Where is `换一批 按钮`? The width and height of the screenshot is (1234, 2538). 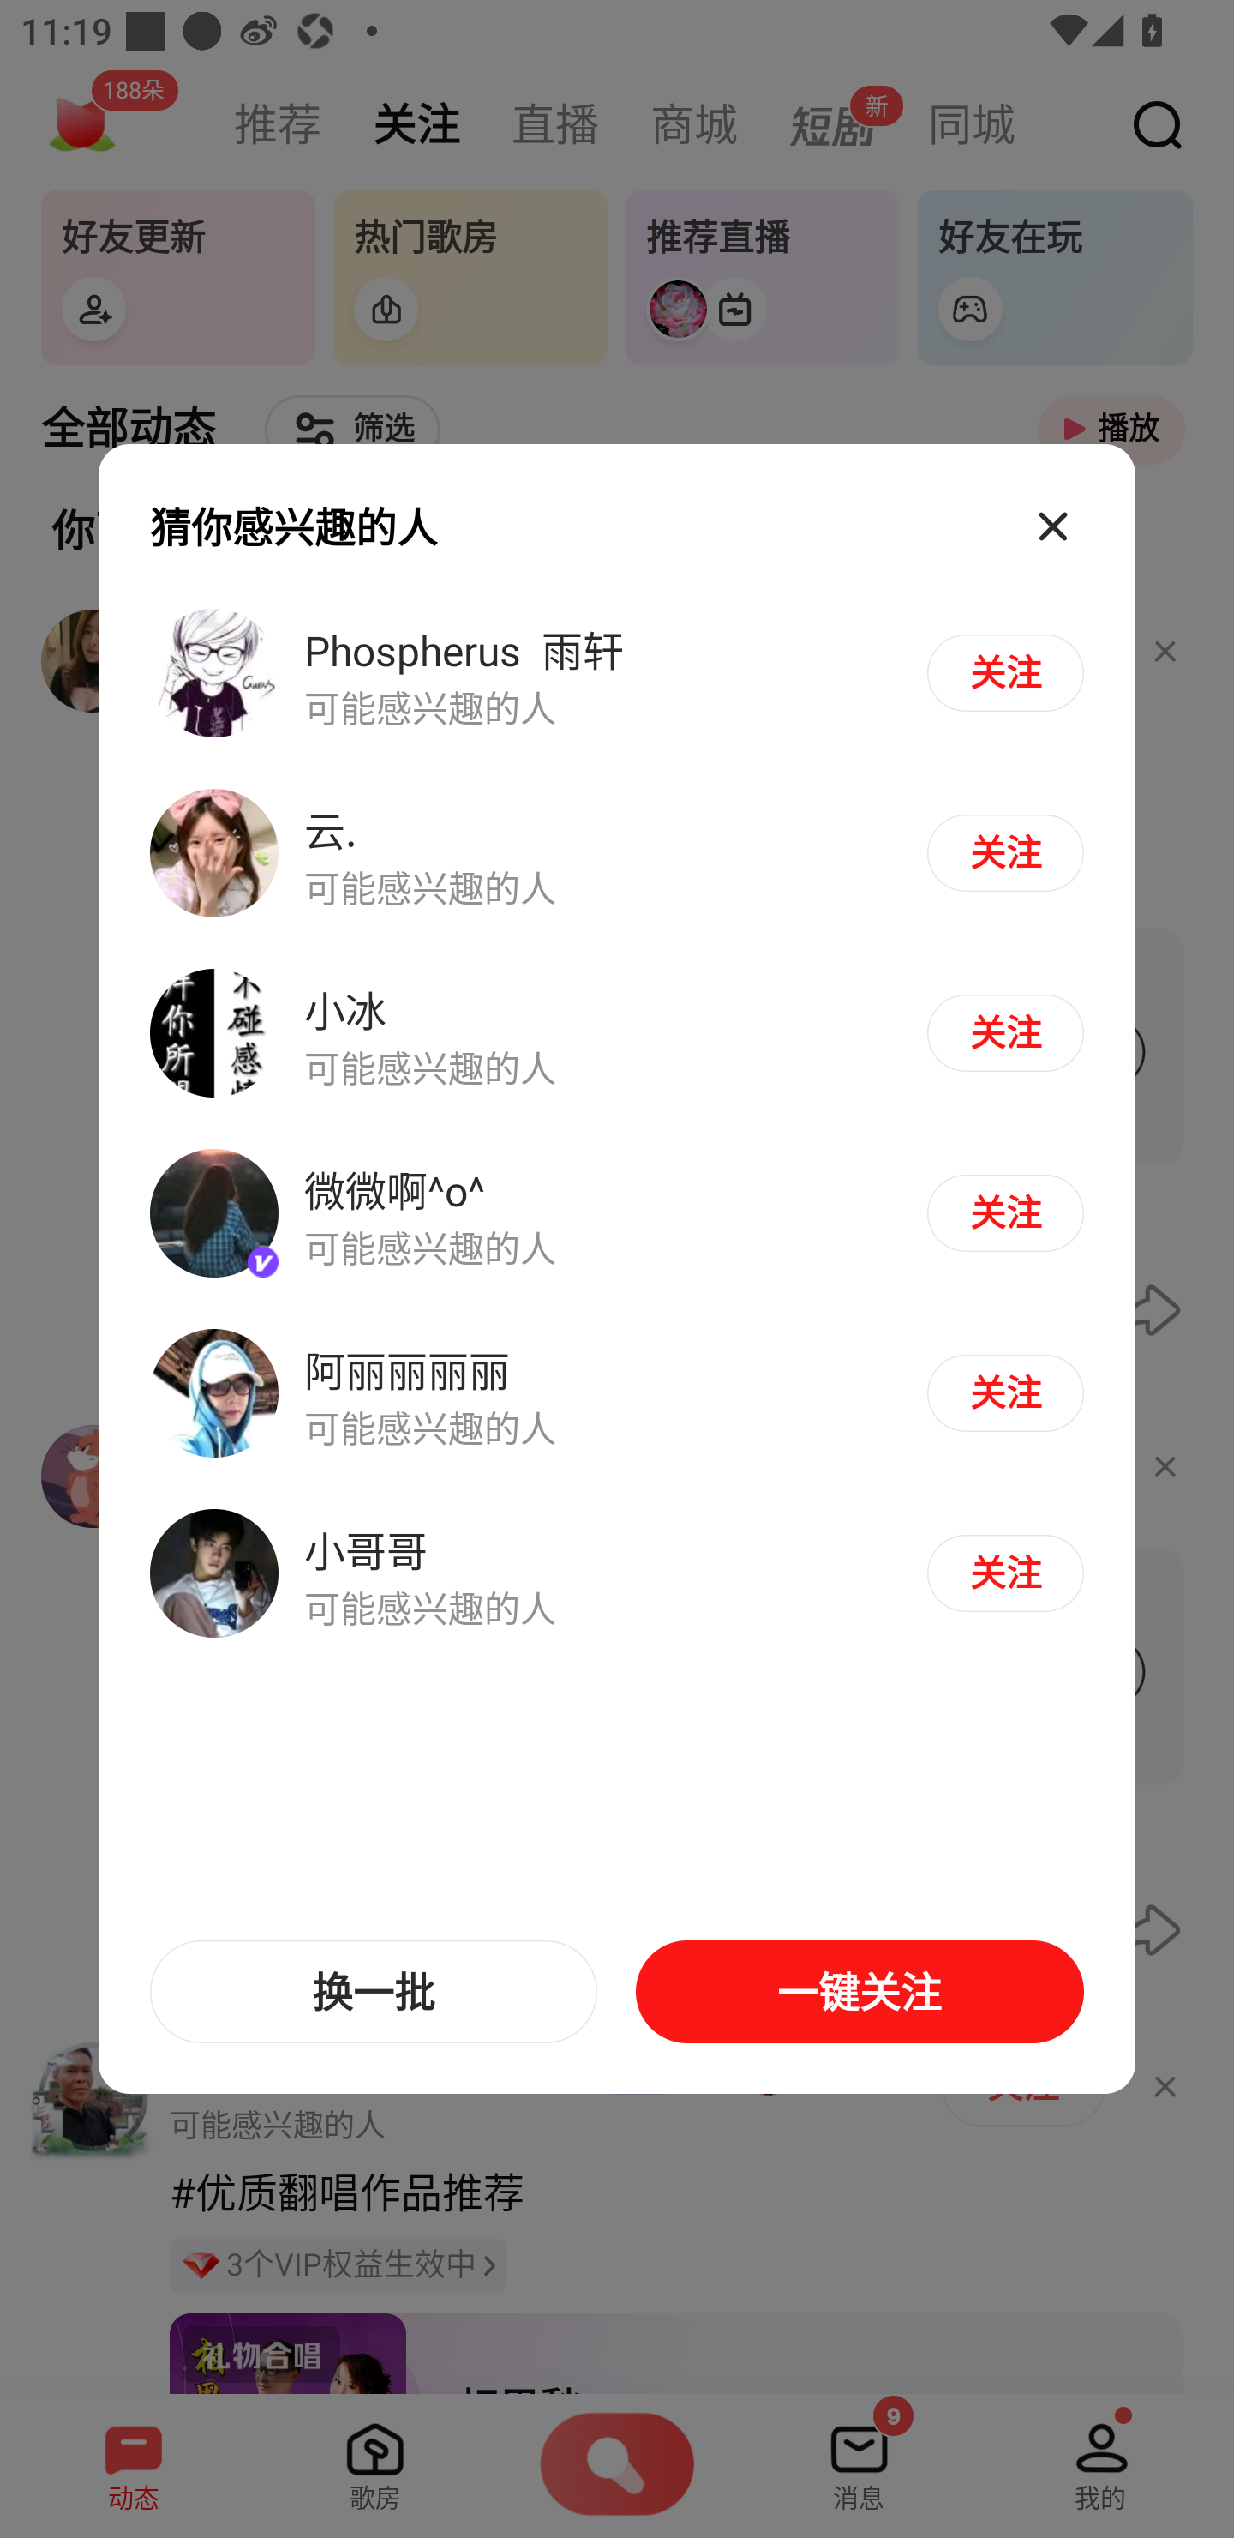 换一批 按钮 is located at coordinates (374, 1992).